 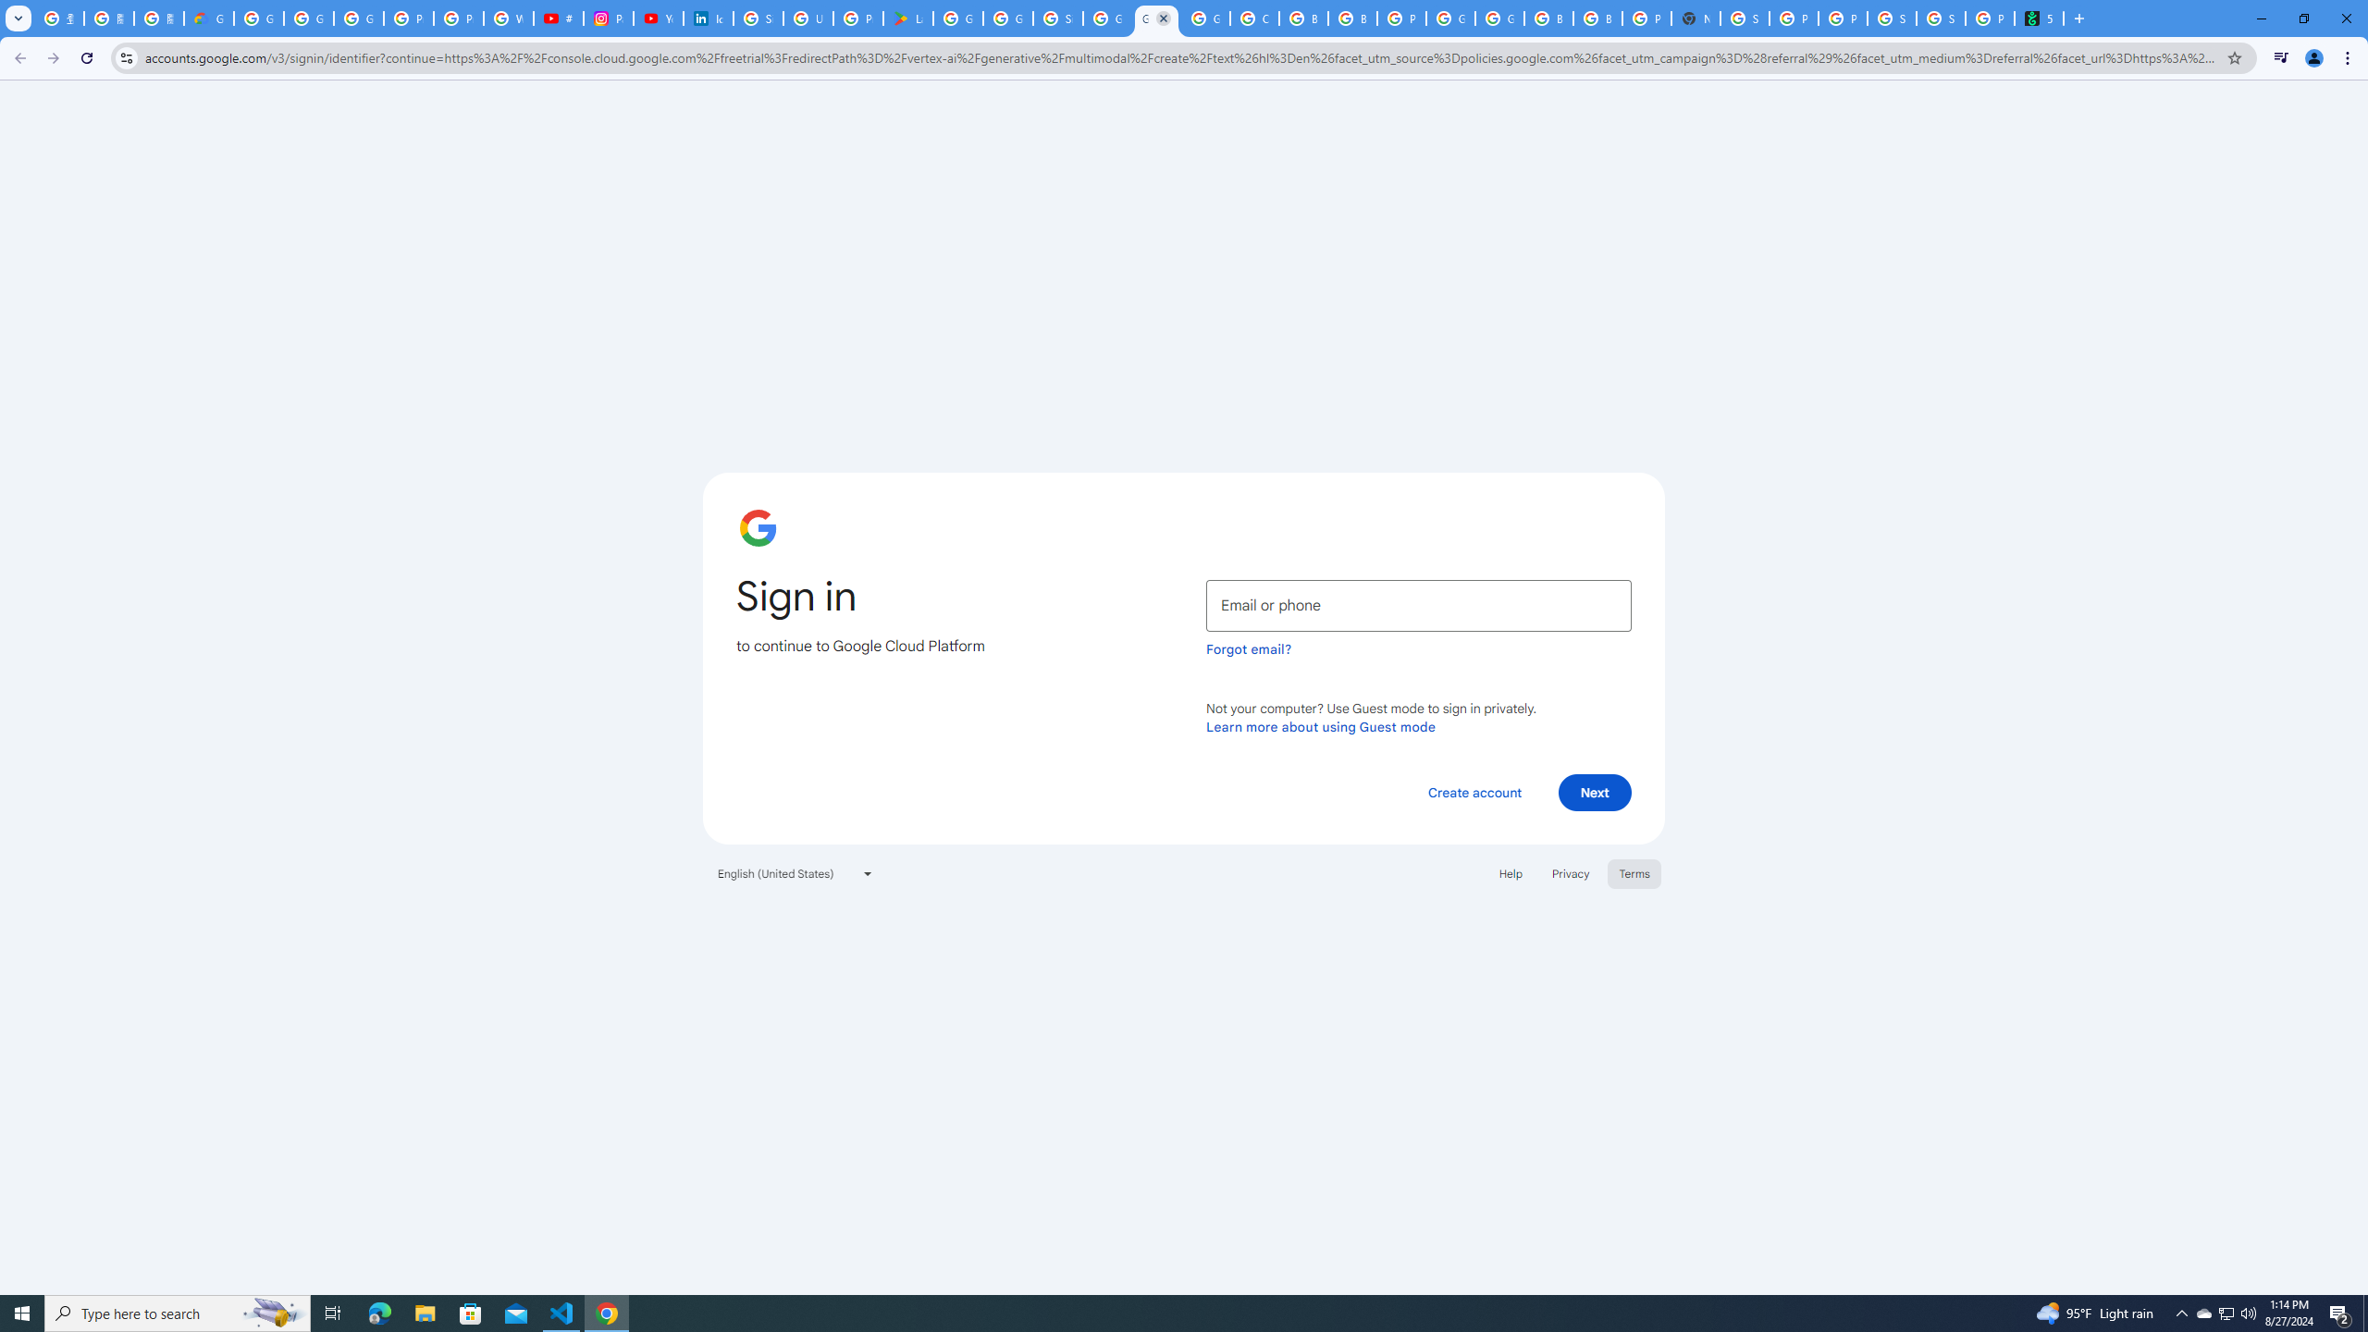 I want to click on Browse Chrome as a guest - Computer - Google Chrome Help, so click(x=1302, y=18).